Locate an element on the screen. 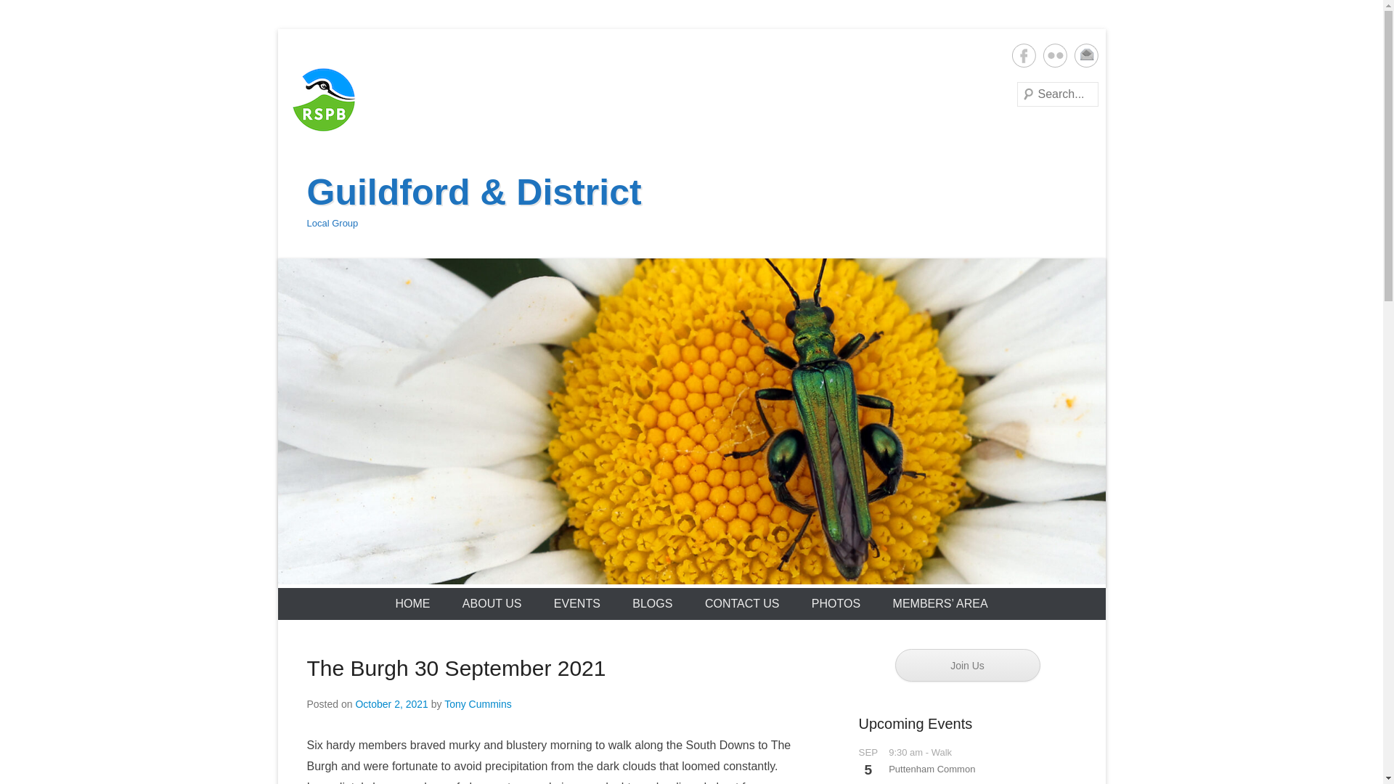  Join Us is located at coordinates (967, 665).